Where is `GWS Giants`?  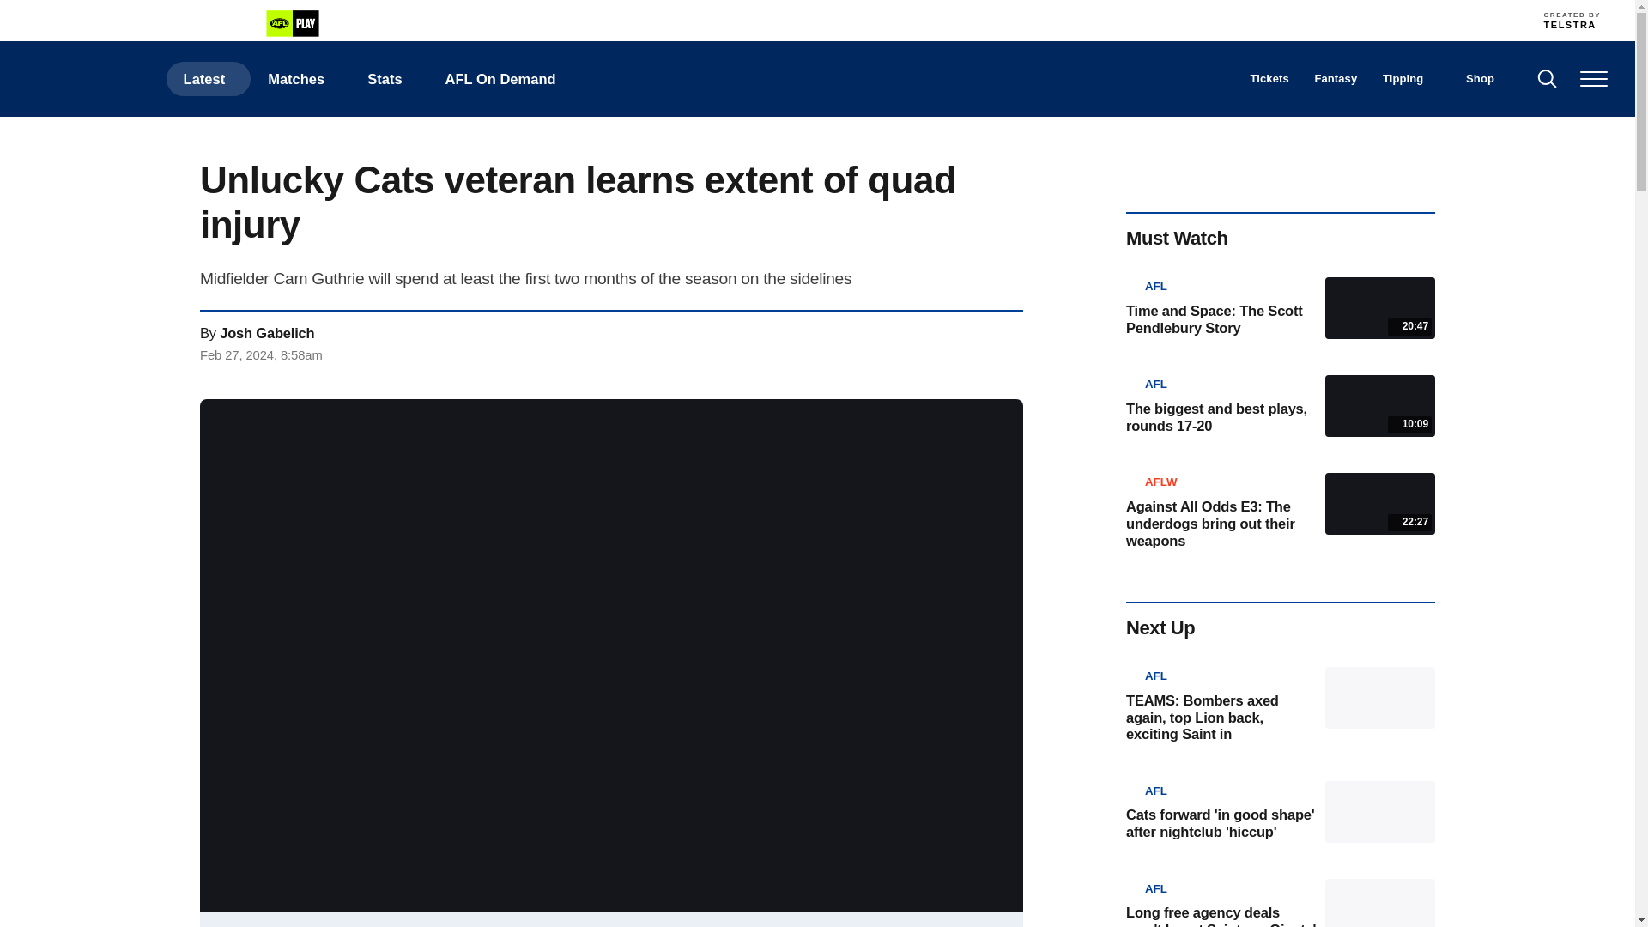 GWS Giants is located at coordinates (910, 20).